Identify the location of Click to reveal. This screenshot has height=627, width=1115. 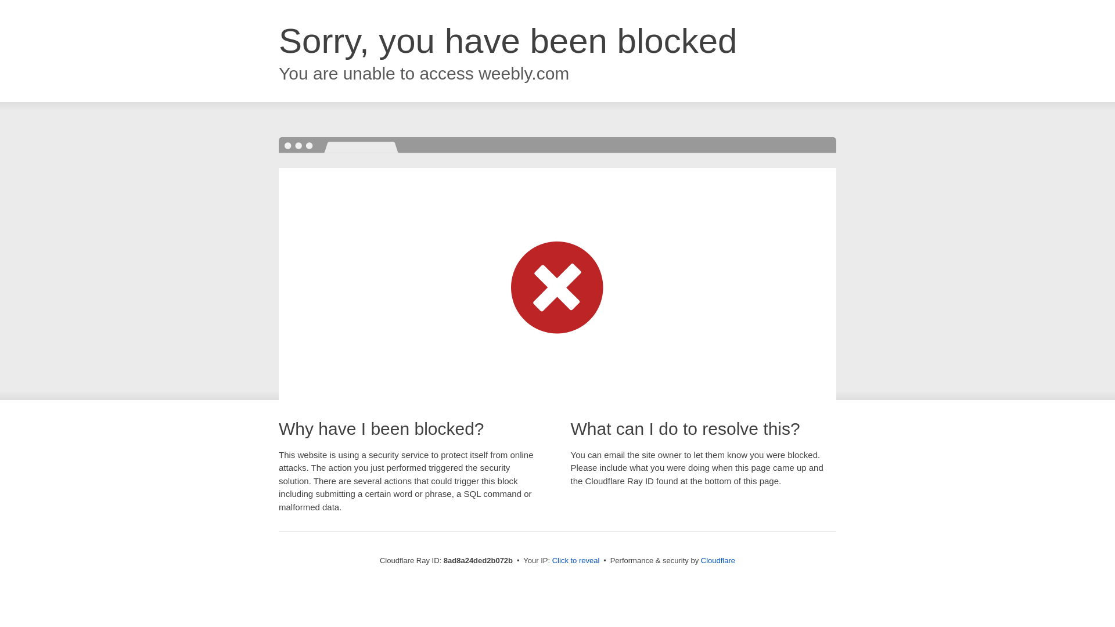
(576, 561).